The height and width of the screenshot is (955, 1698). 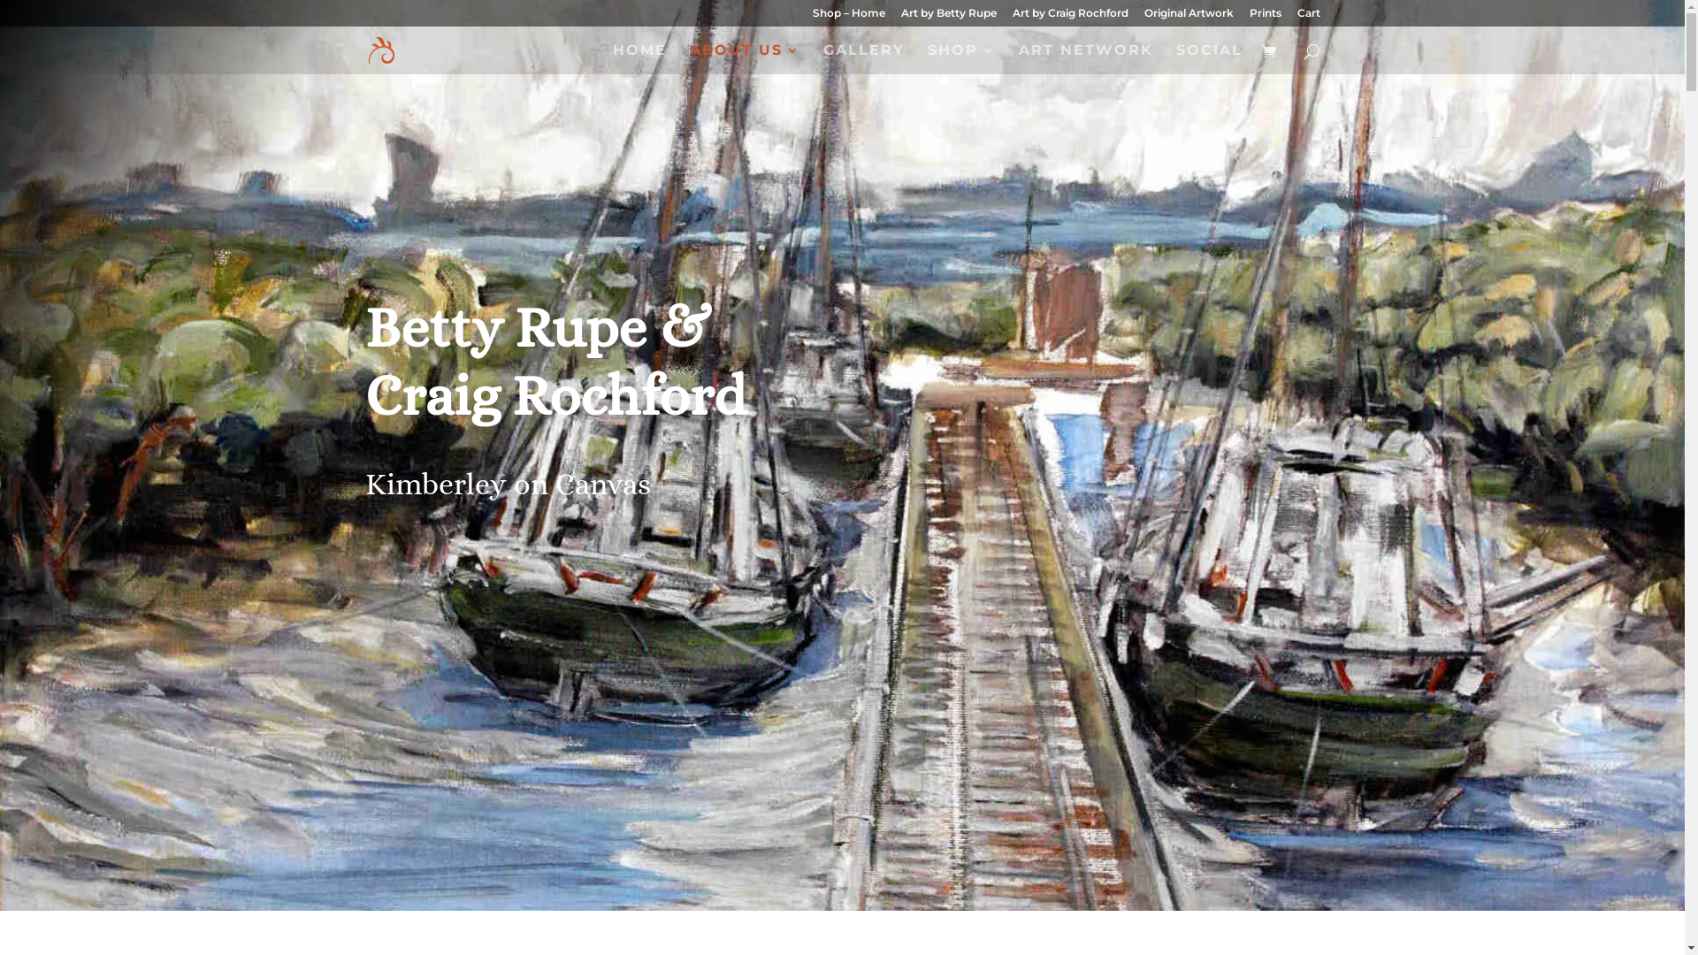 What do you see at coordinates (960, 59) in the screenshot?
I see `SHOP` at bounding box center [960, 59].